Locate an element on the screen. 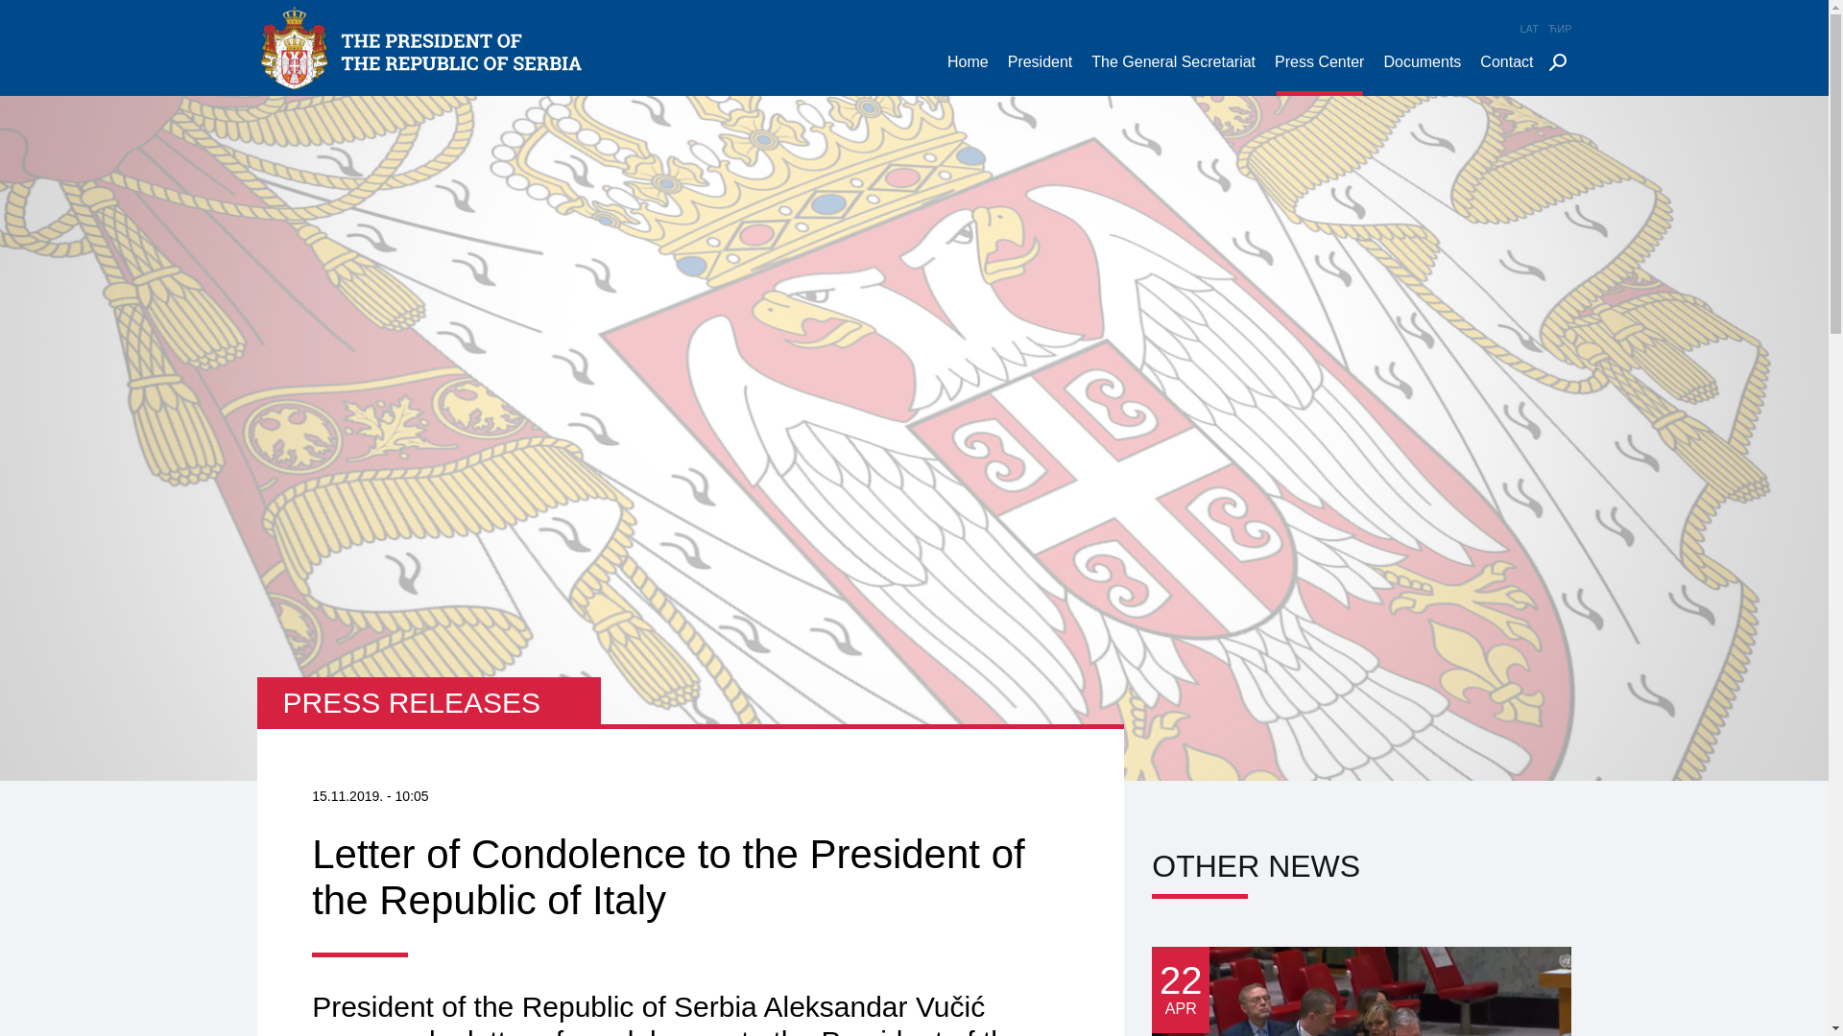 Image resolution: width=1843 pixels, height=1036 pixels. LAT is located at coordinates (1530, 29).